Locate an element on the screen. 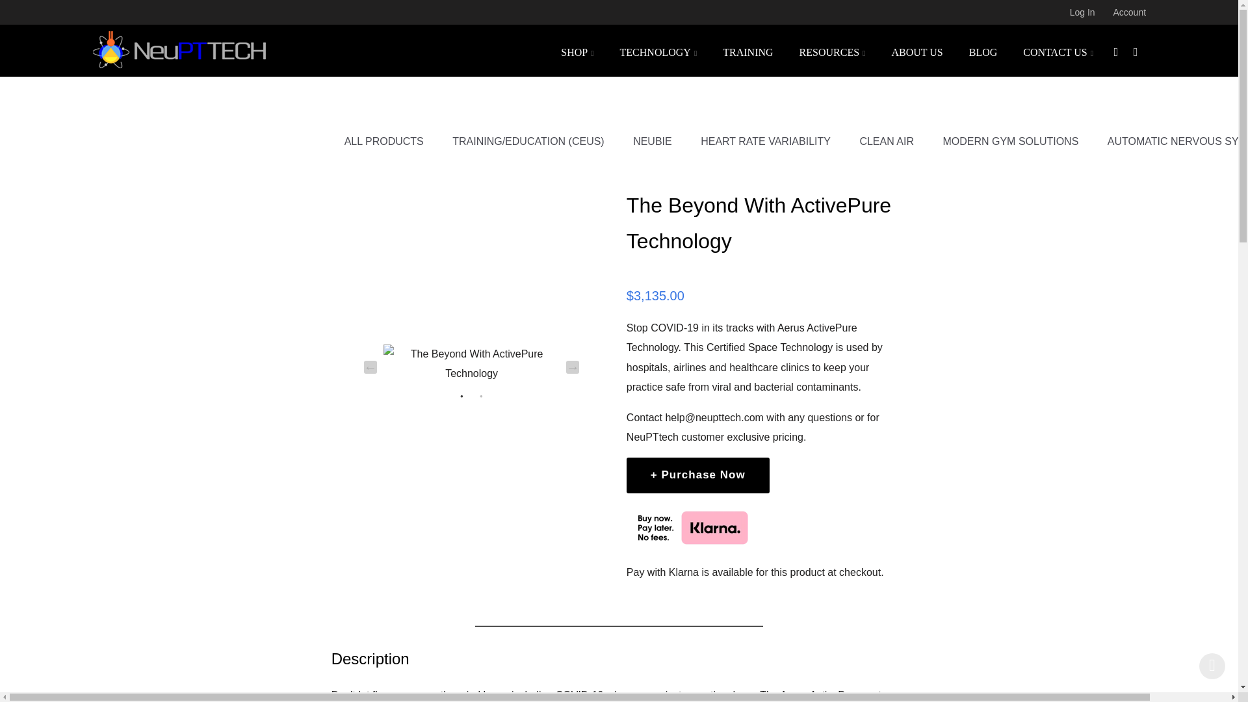  NeuPTTech is located at coordinates (179, 49).